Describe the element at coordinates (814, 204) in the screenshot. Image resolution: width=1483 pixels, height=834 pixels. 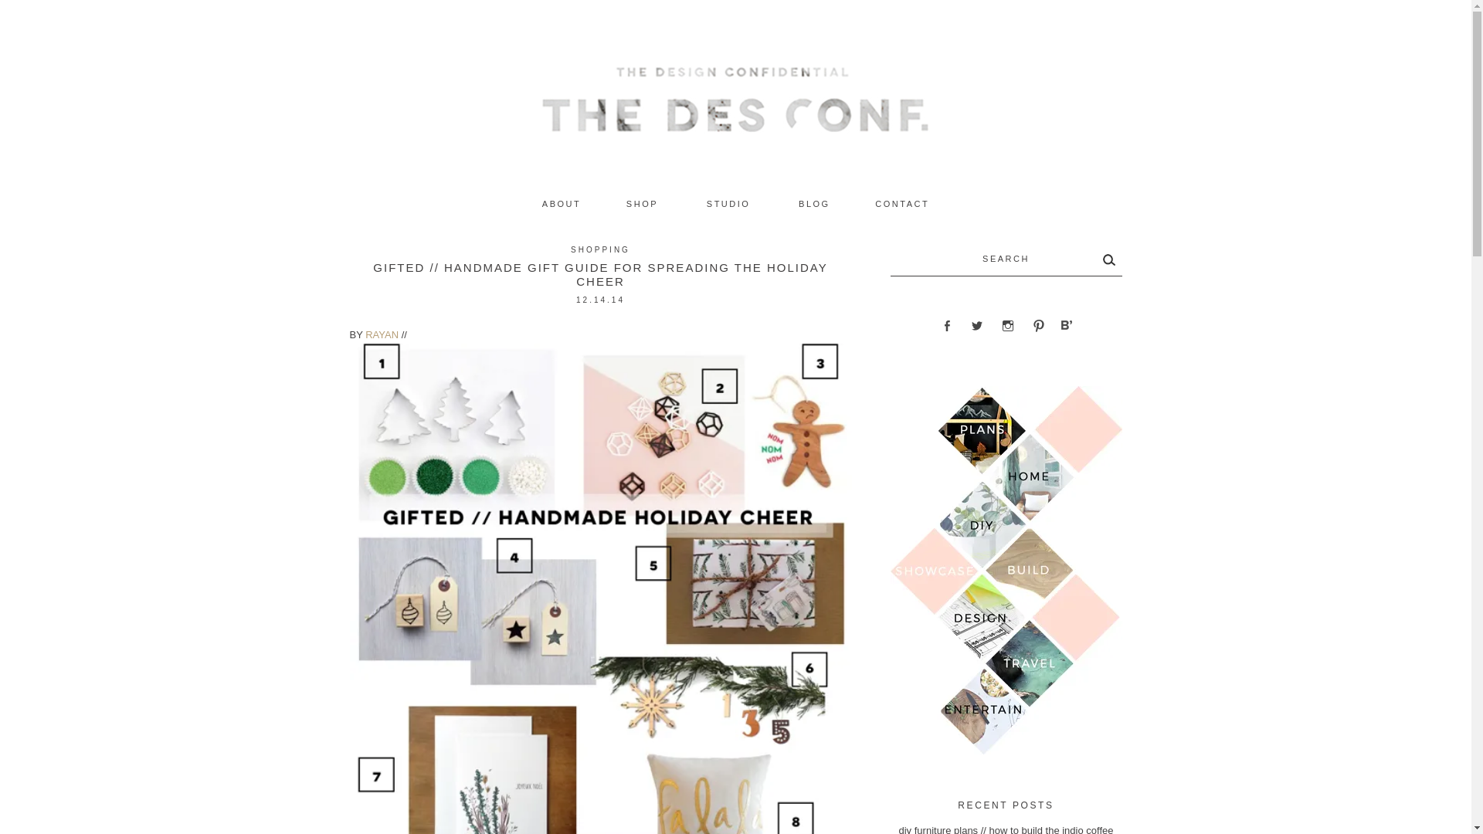
I see `BLOG` at that location.